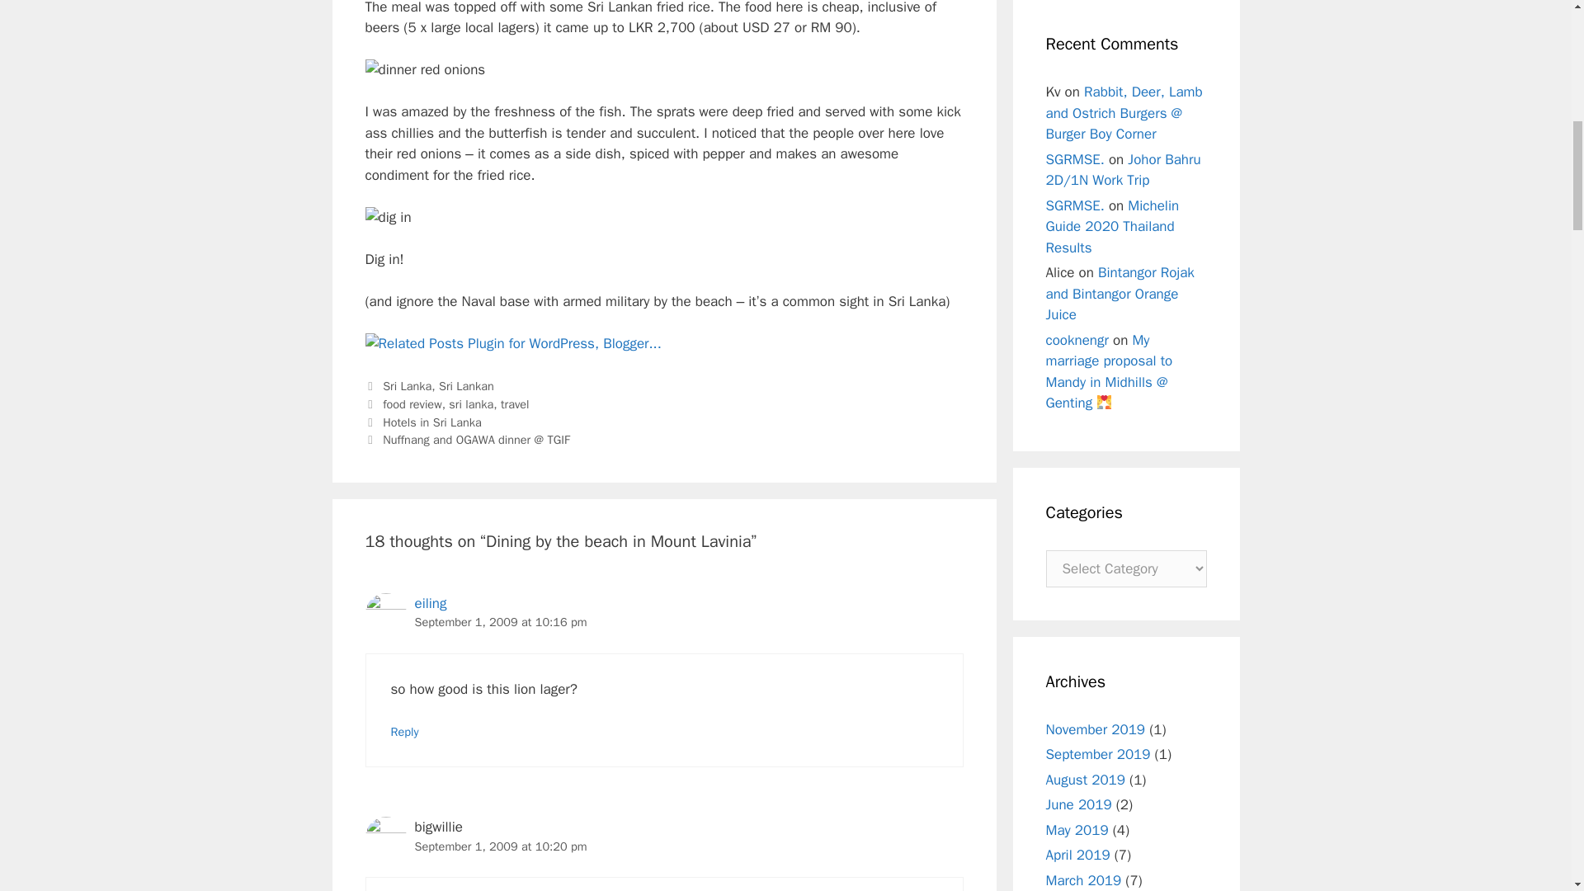 This screenshot has width=1584, height=891. I want to click on eiling, so click(430, 603).